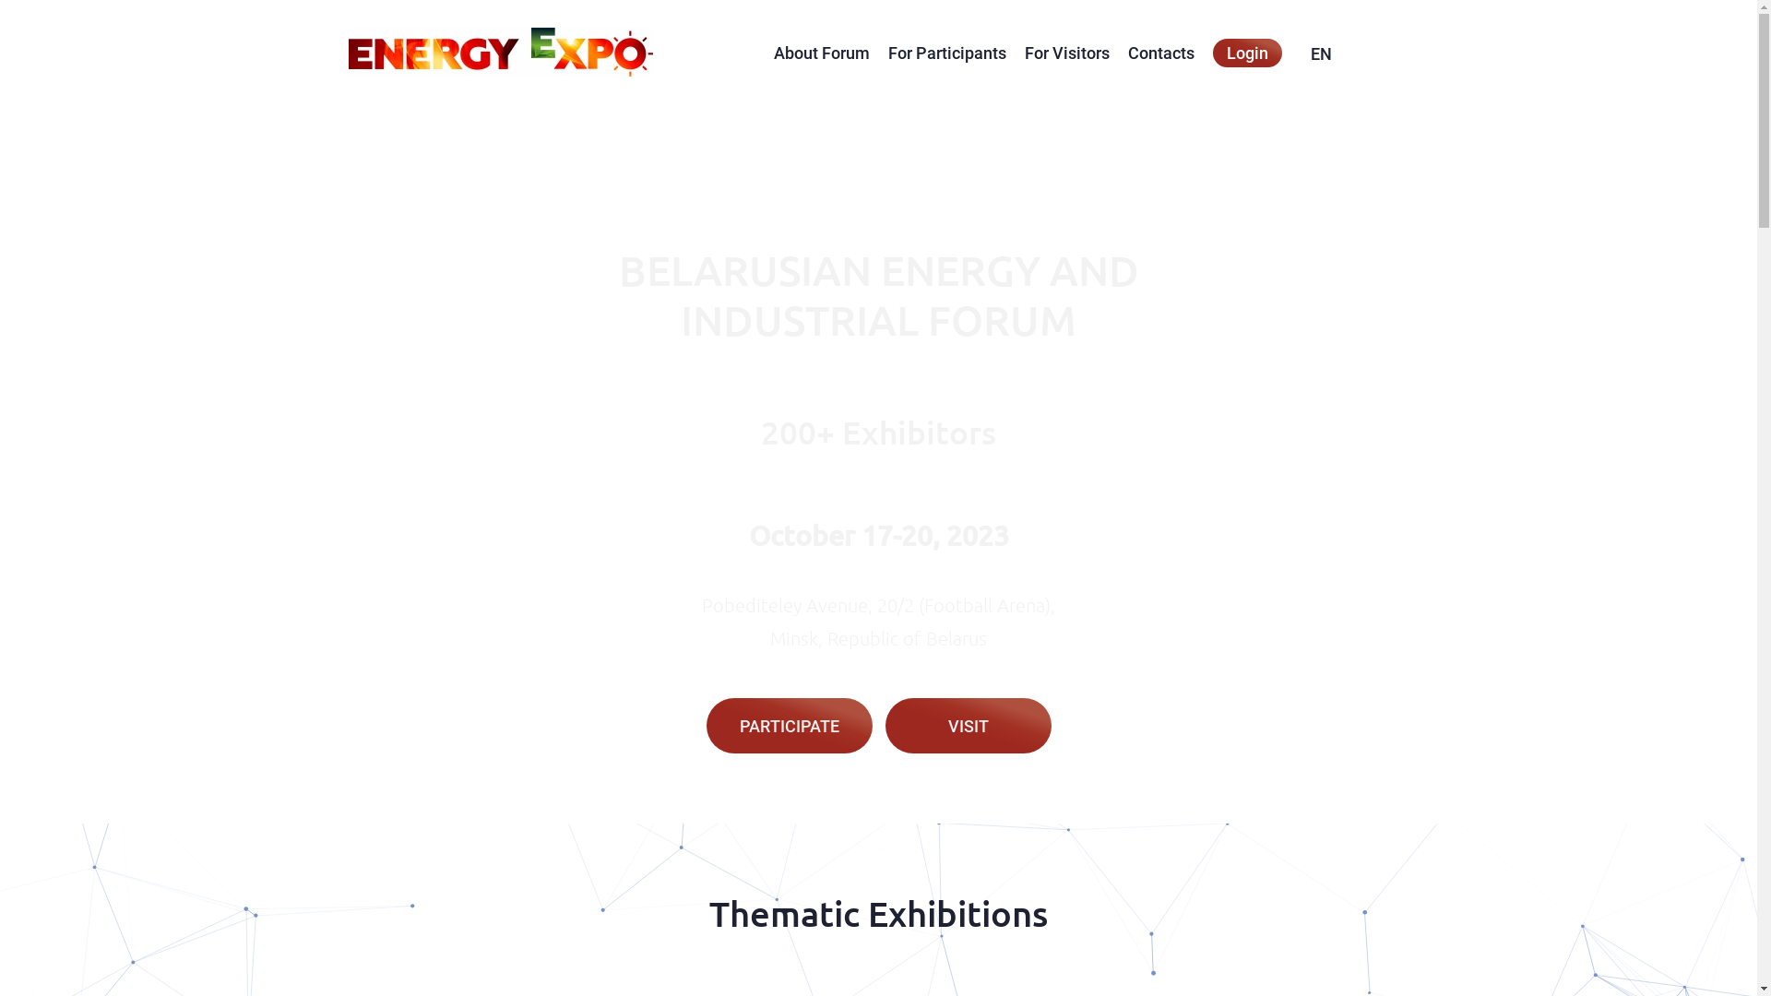  I want to click on VISIT, so click(969, 726).